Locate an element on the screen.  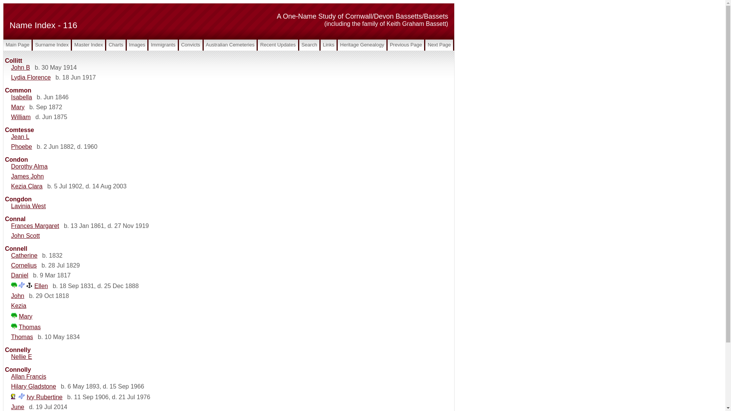
Hilary Gladstone is located at coordinates (34, 387).